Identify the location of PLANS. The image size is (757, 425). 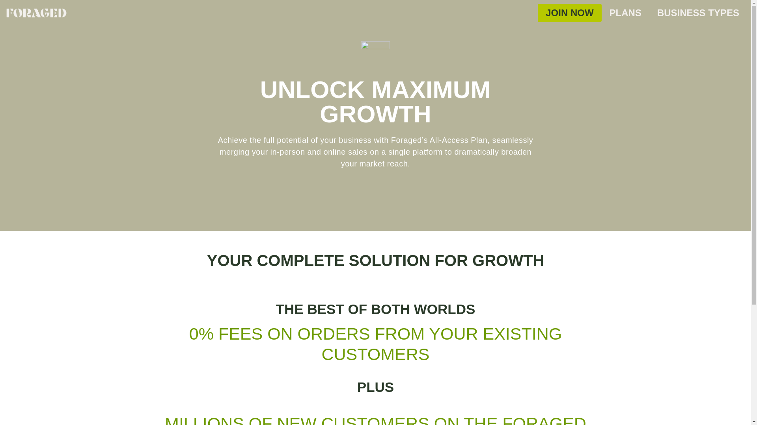
(625, 13).